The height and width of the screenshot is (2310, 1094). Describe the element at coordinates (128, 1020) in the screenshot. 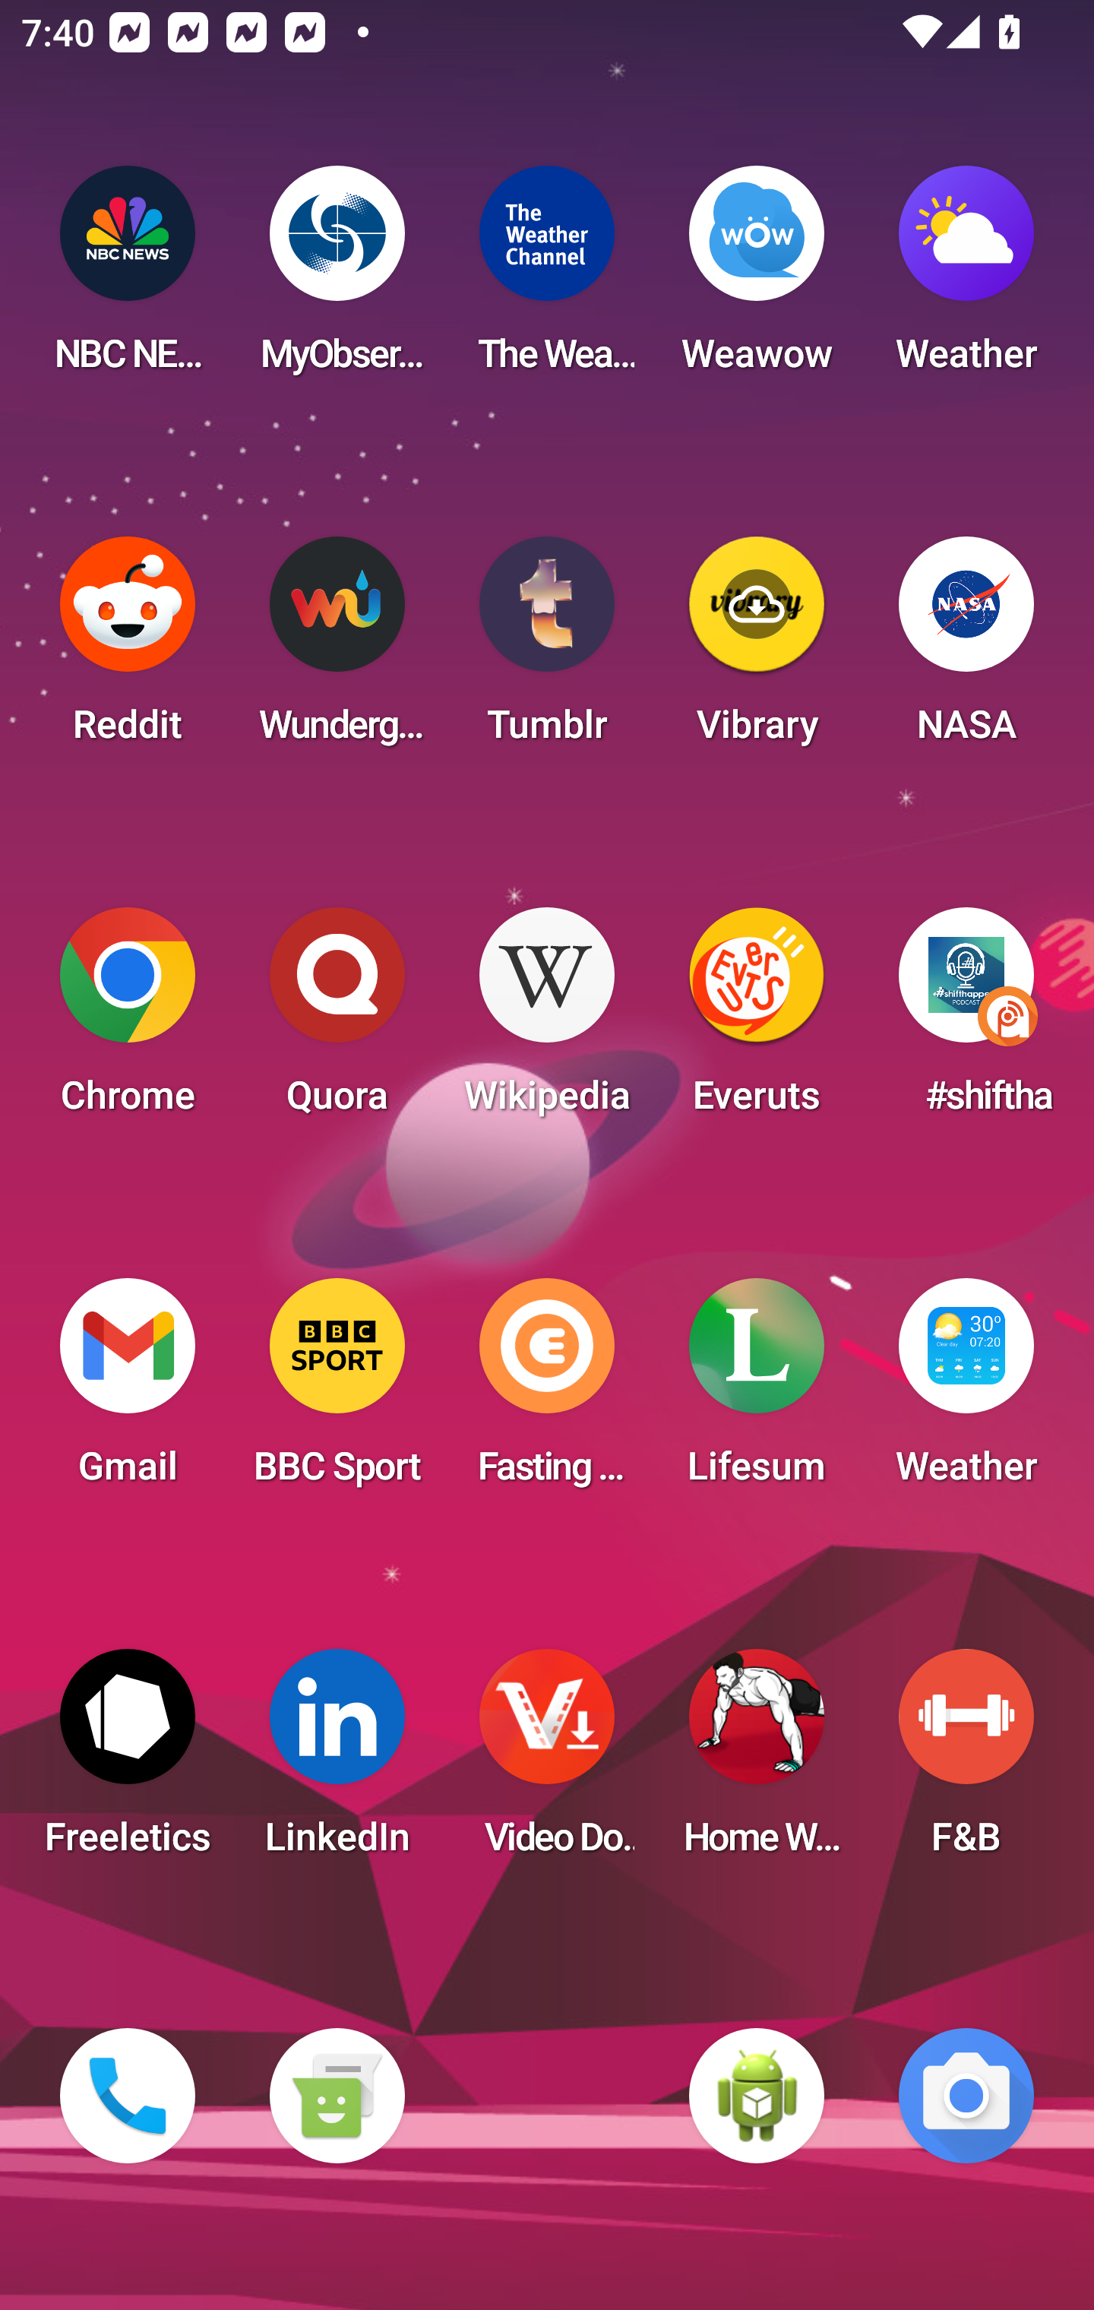

I see `Chrome` at that location.